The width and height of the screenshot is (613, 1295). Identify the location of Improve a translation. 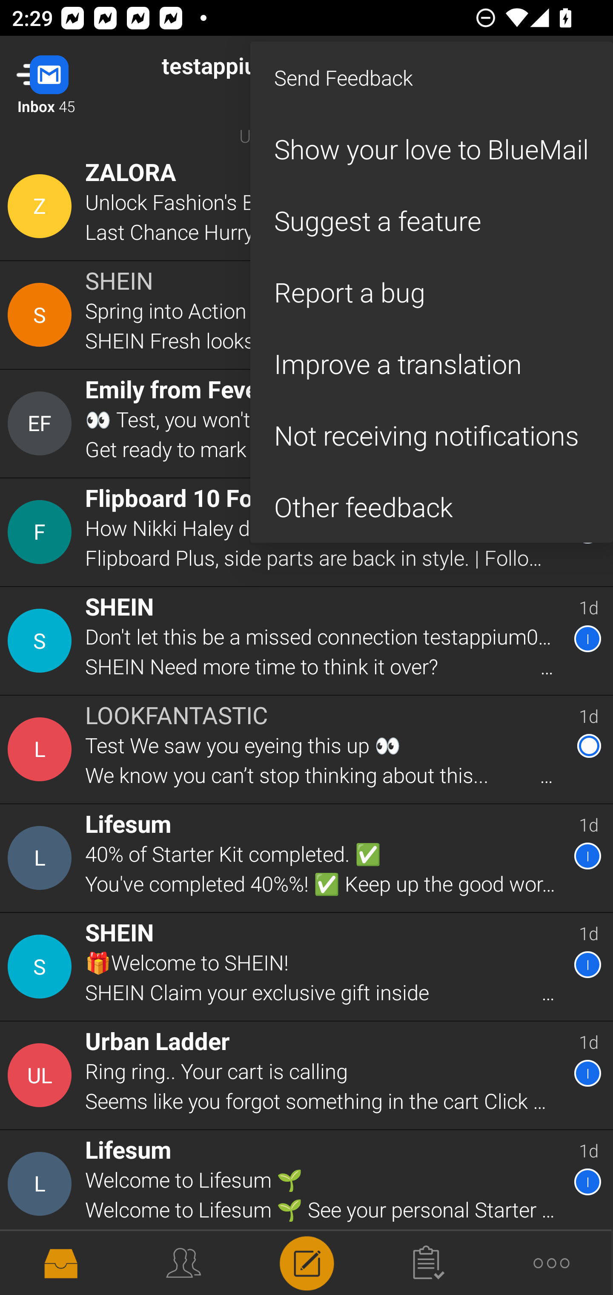
(432, 364).